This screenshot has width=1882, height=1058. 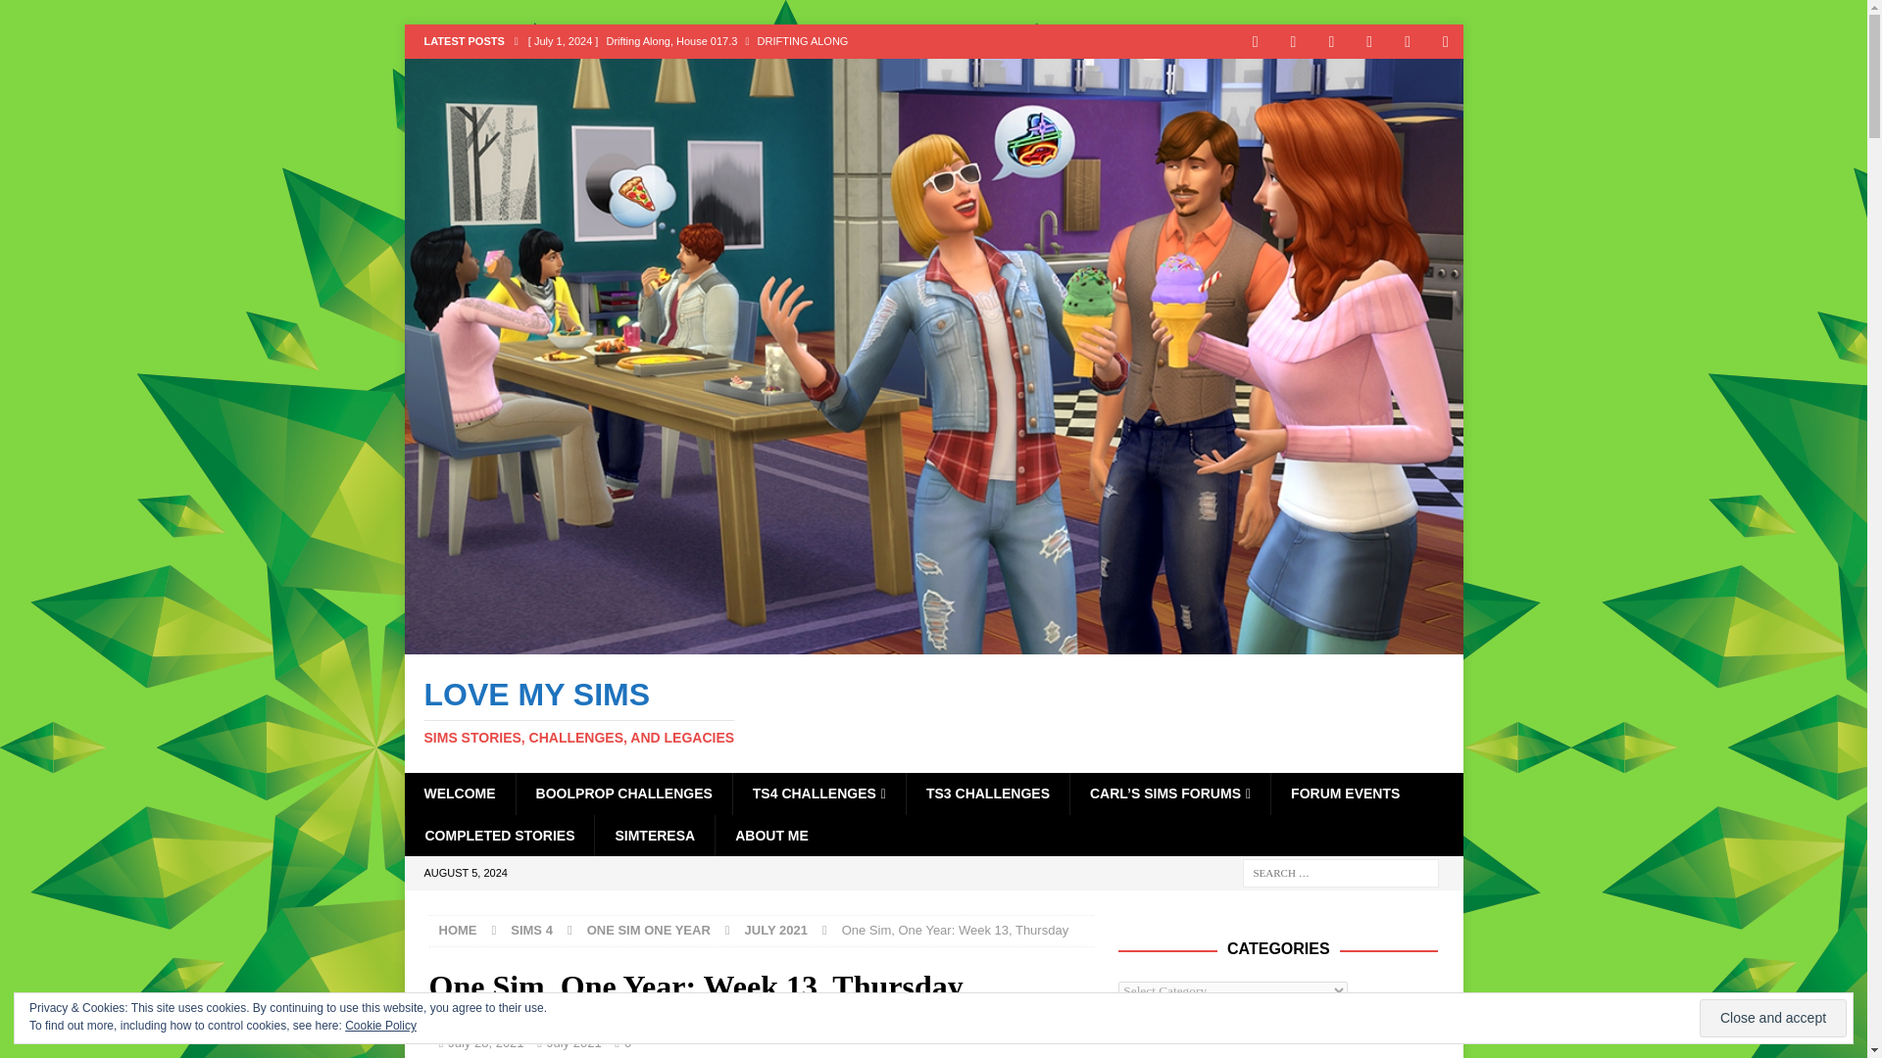 I want to click on Search, so click(x=73, y=16).